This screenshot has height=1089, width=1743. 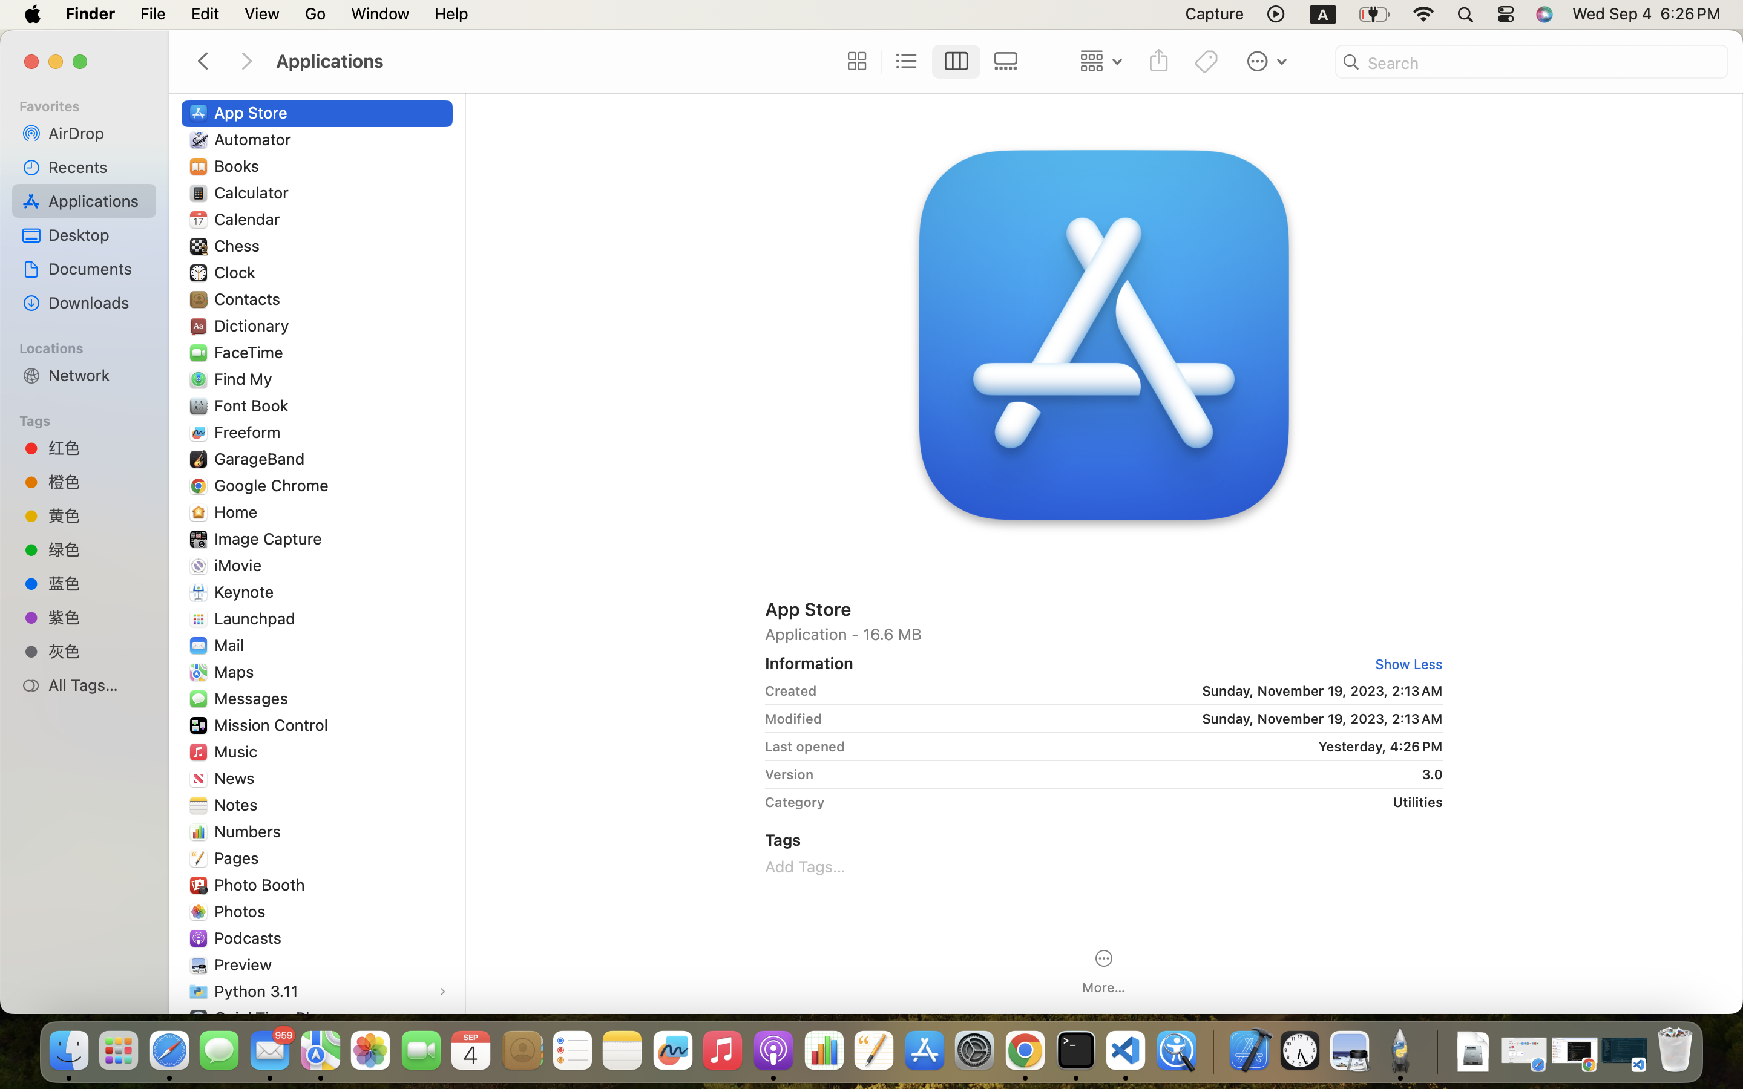 What do you see at coordinates (254, 698) in the screenshot?
I see `Messages` at bounding box center [254, 698].